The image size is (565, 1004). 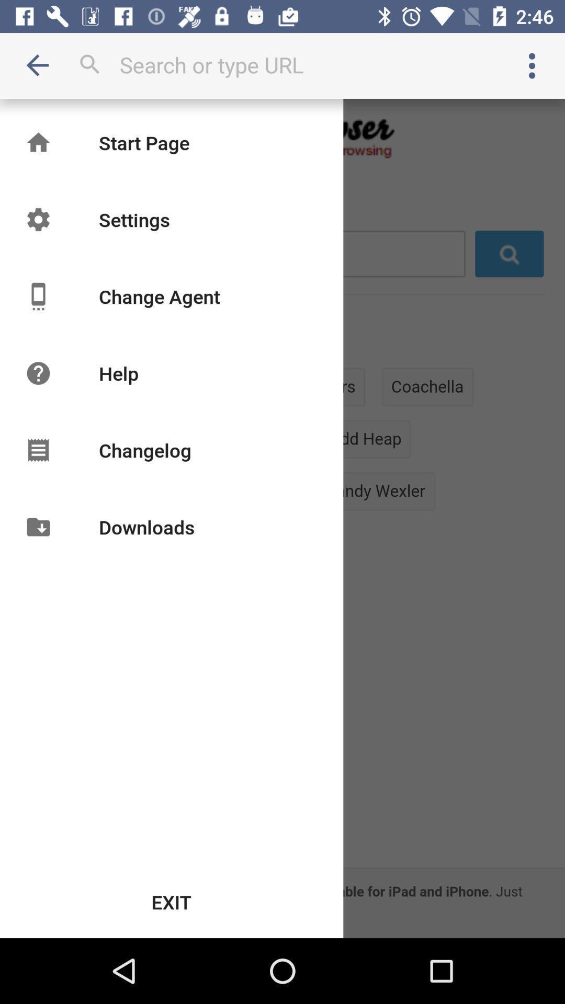 What do you see at coordinates (146, 527) in the screenshot?
I see `flip to the downloads item` at bounding box center [146, 527].